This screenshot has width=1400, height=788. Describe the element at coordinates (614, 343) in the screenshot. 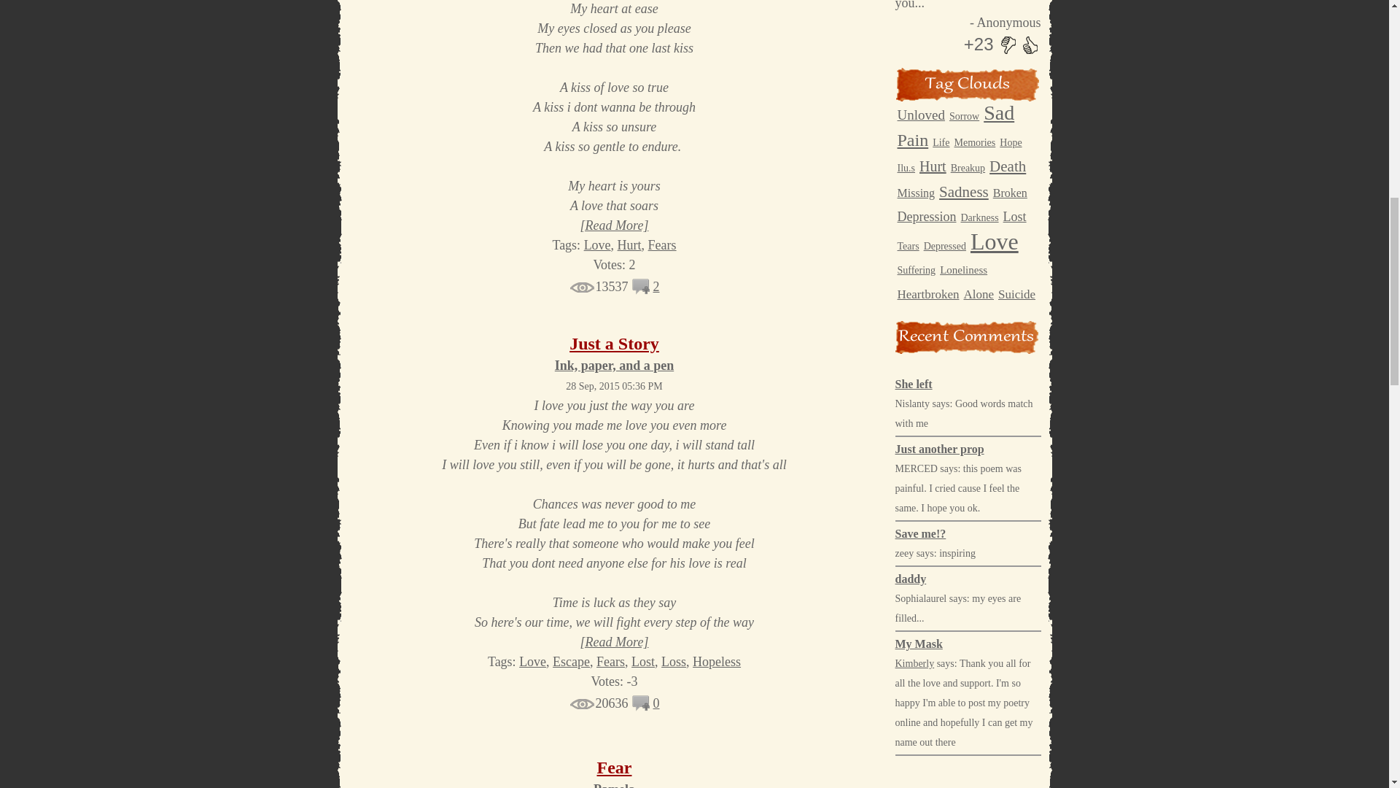

I see `Just a Story` at that location.